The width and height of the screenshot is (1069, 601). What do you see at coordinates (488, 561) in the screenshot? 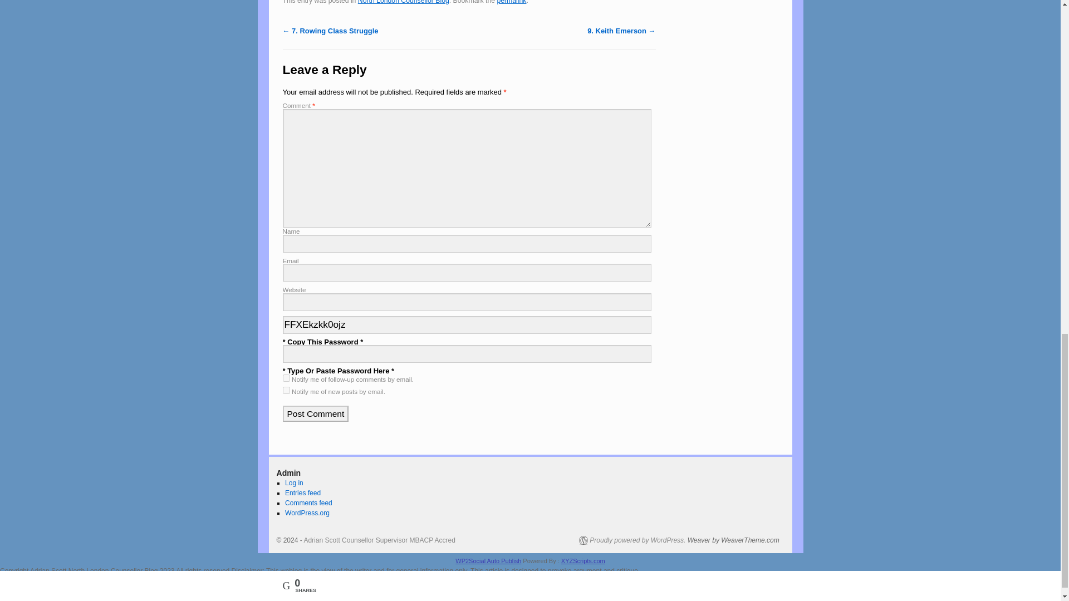
I see `WP2Social Auto Publish` at bounding box center [488, 561].